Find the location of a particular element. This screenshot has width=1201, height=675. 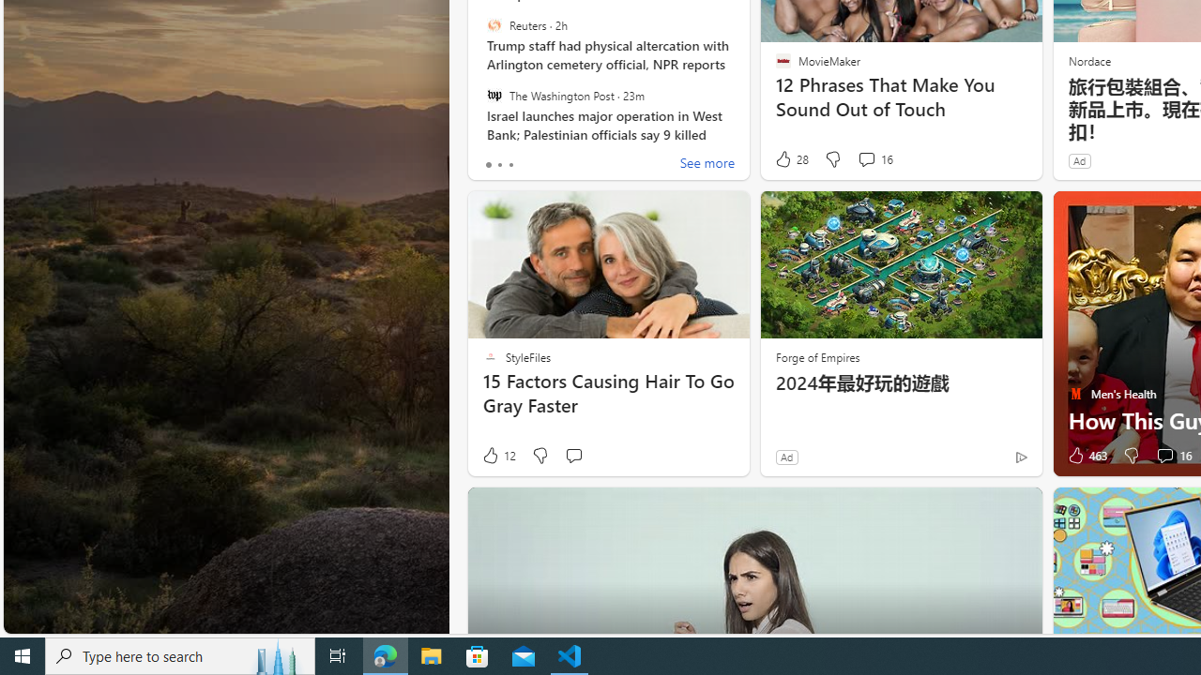

463 Like is located at coordinates (1086, 456).